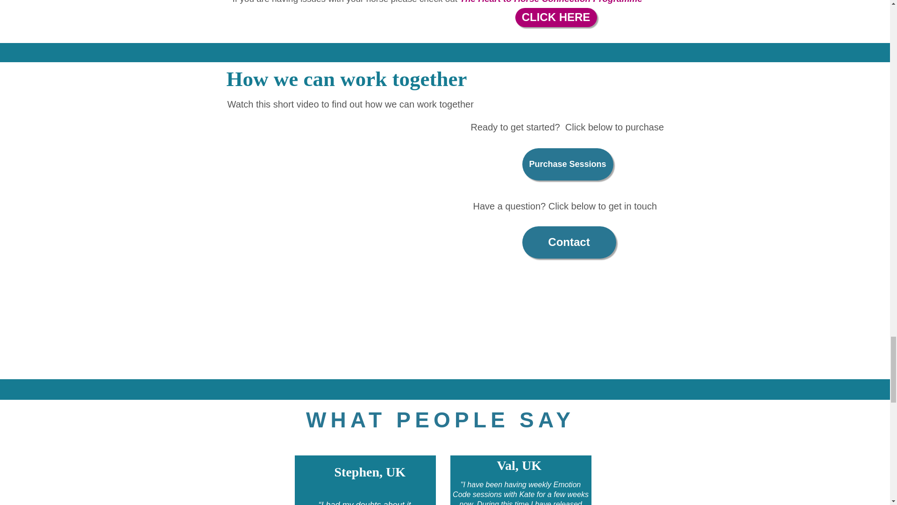 This screenshot has width=897, height=505. I want to click on Contact, so click(569, 242).